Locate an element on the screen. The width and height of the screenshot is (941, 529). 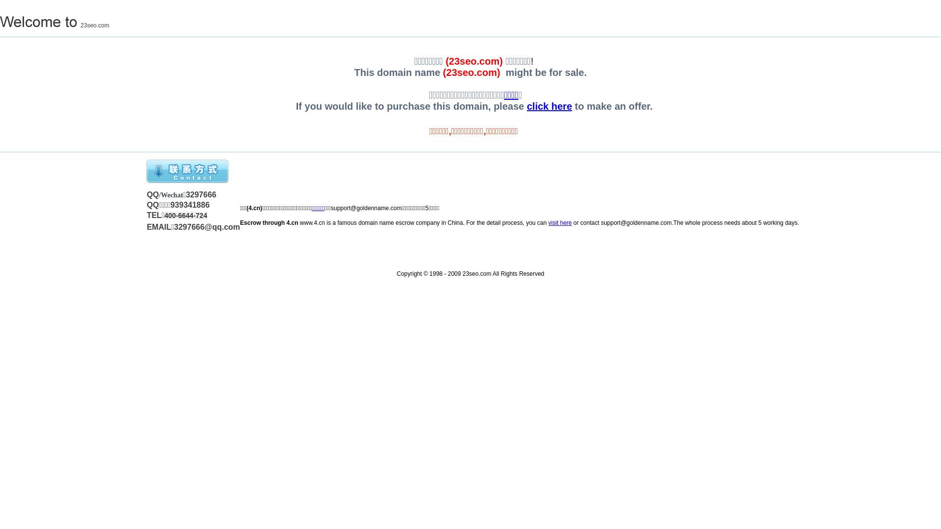
click here is located at coordinates (549, 106).